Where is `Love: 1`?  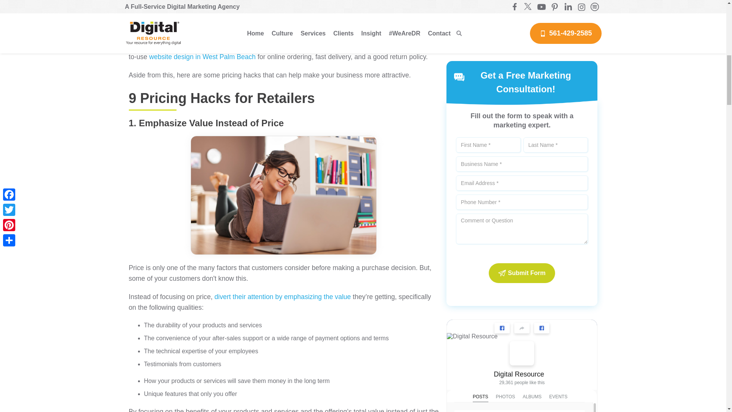 Love: 1 is located at coordinates (470, 332).